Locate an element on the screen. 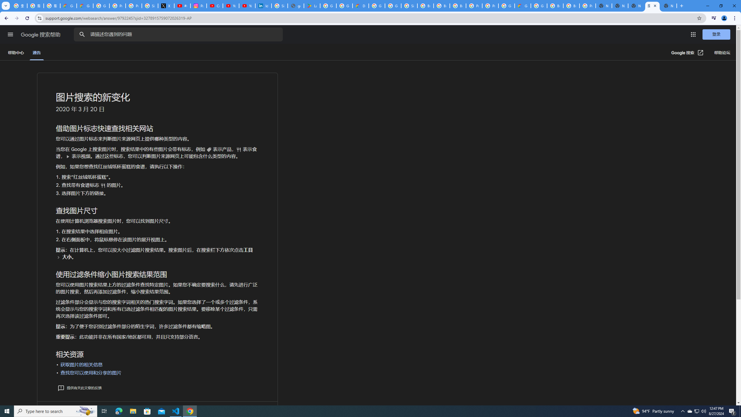 The width and height of the screenshot is (741, 417). Google Cloud Privacy Notice is located at coordinates (68, 6).